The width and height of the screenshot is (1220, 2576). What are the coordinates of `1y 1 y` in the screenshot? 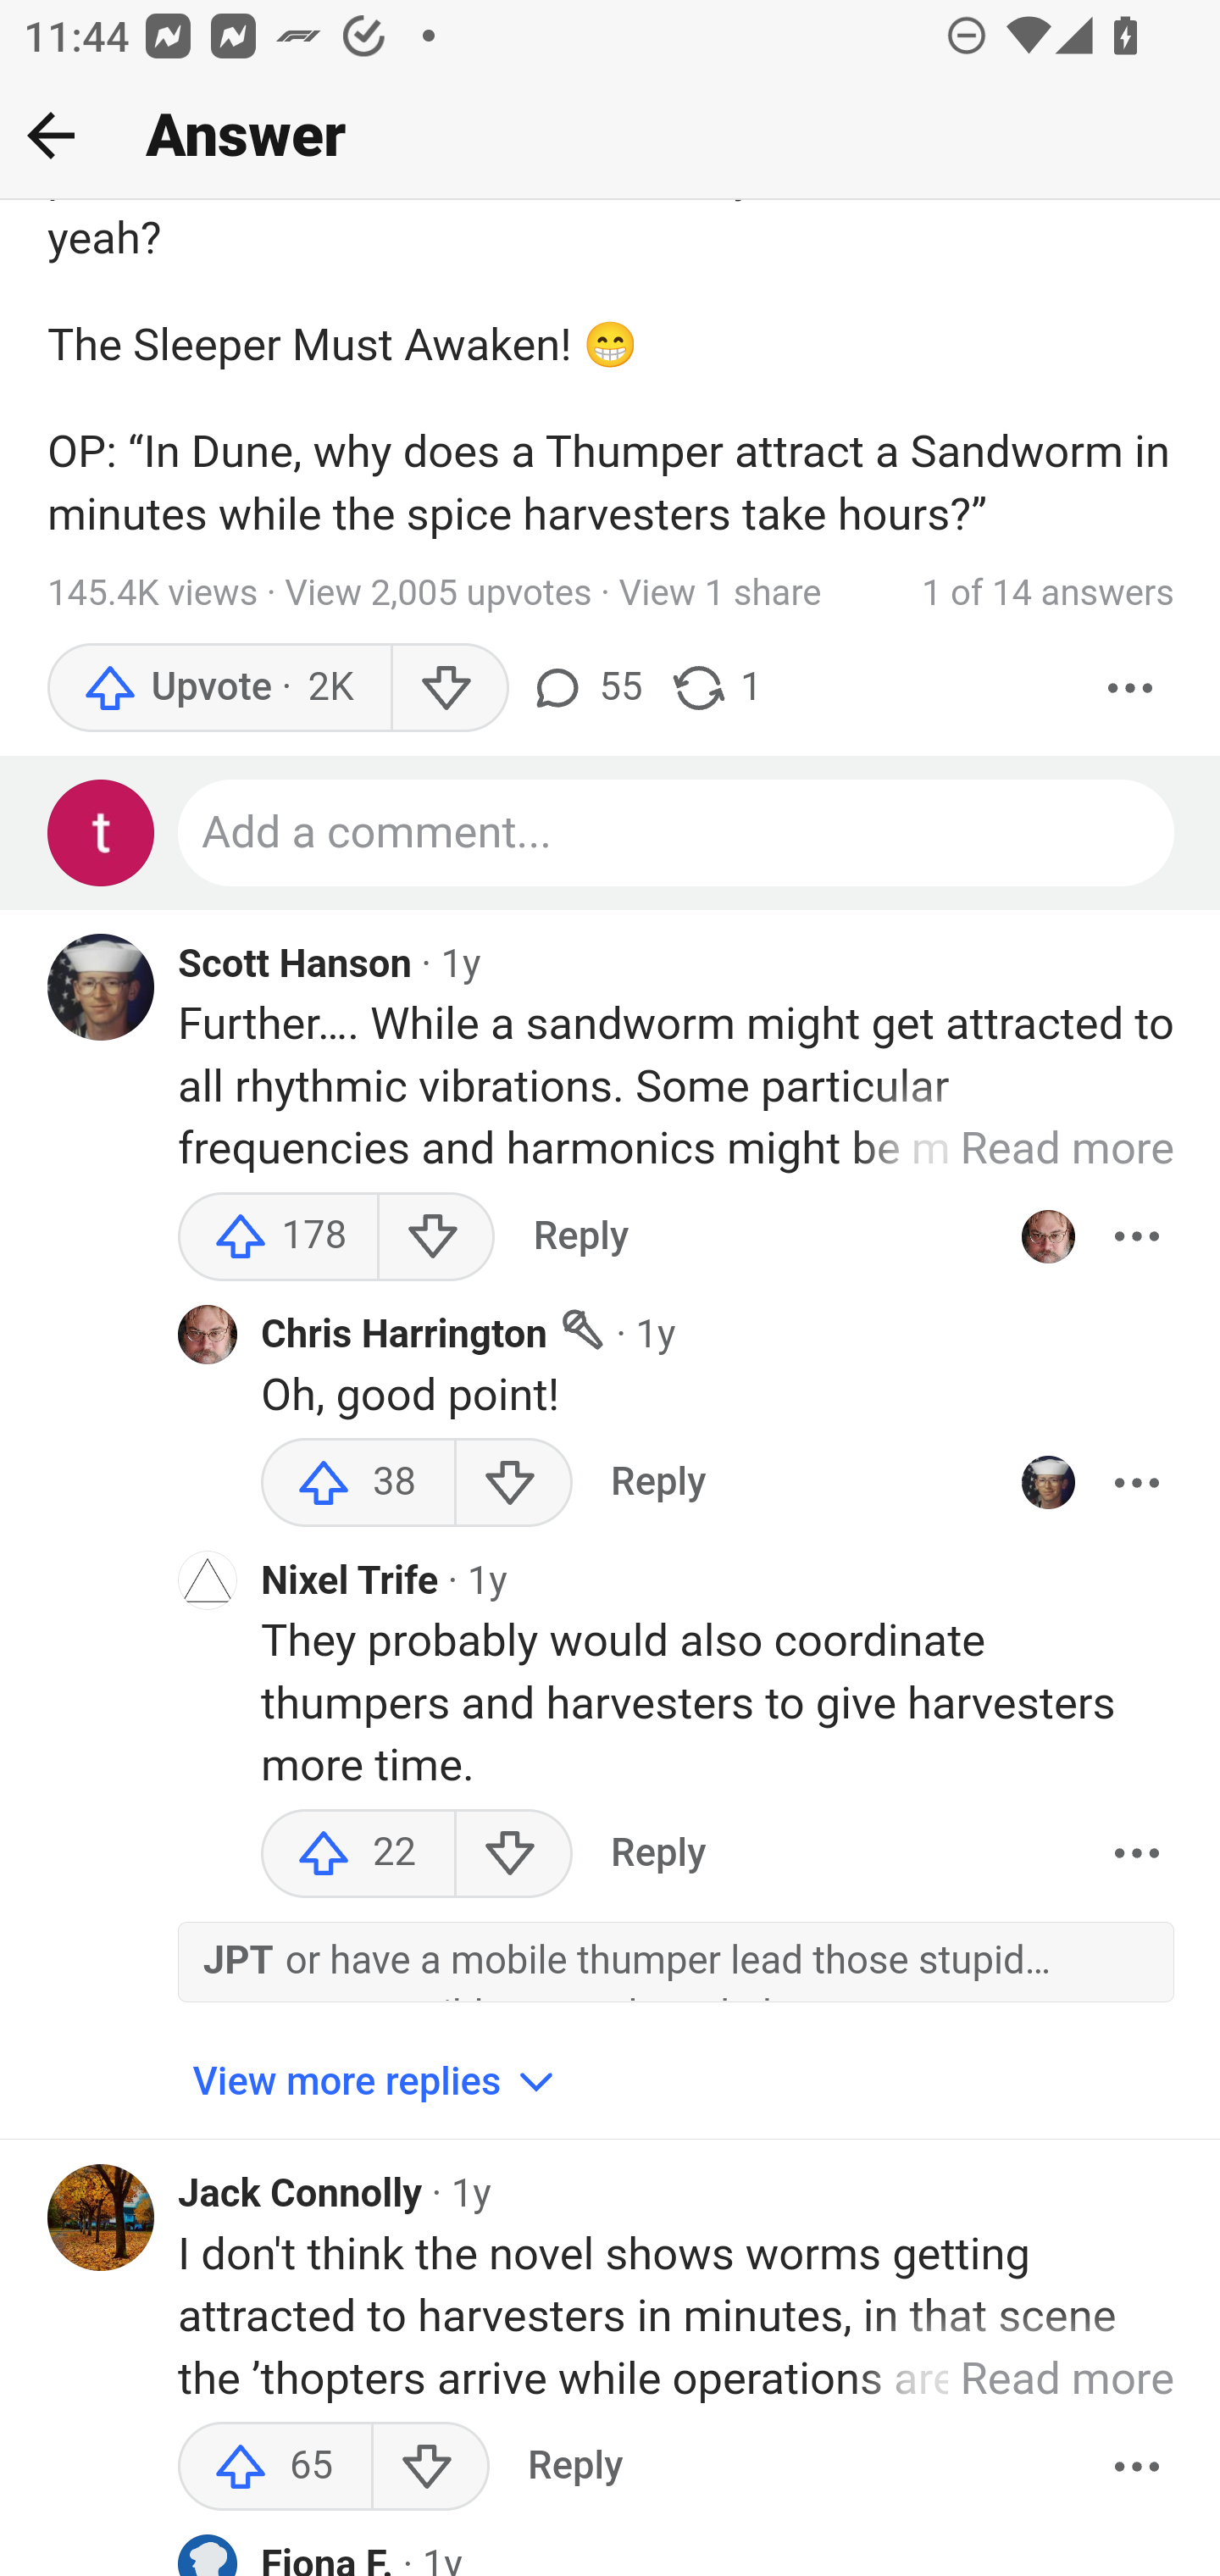 It's located at (441, 2559).